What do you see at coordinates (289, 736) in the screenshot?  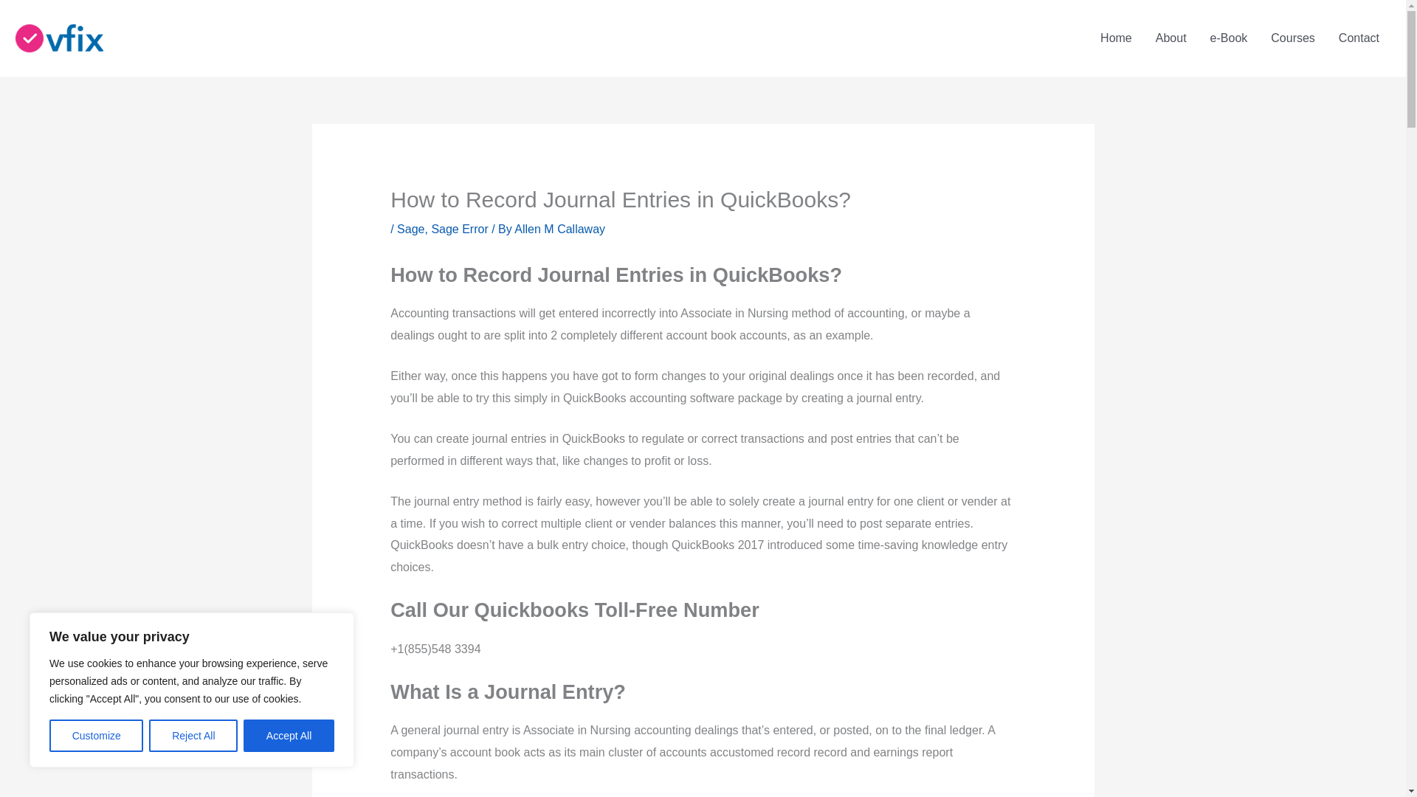 I see `Accept All` at bounding box center [289, 736].